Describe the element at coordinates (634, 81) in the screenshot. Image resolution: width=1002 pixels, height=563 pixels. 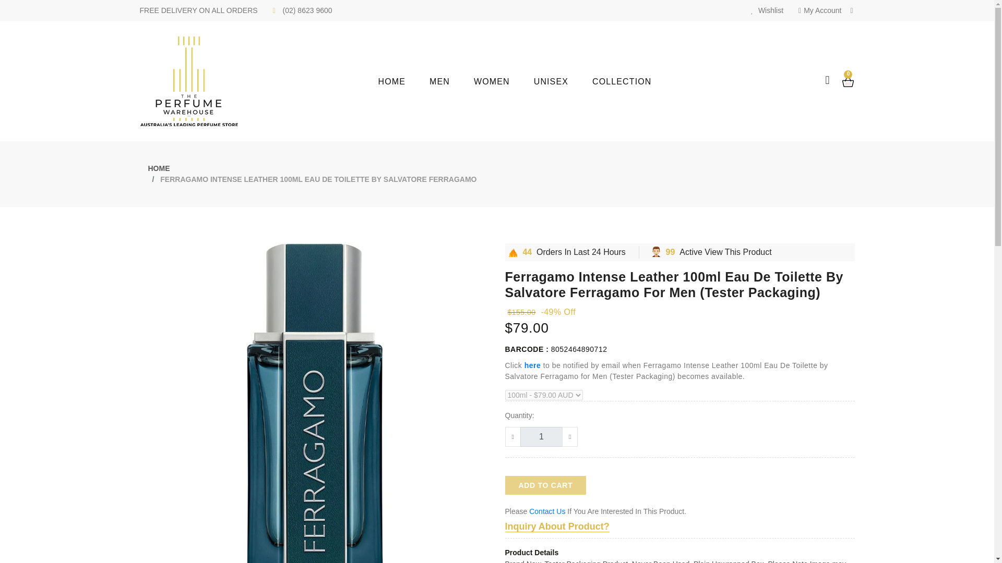
I see `COLLECTION` at that location.